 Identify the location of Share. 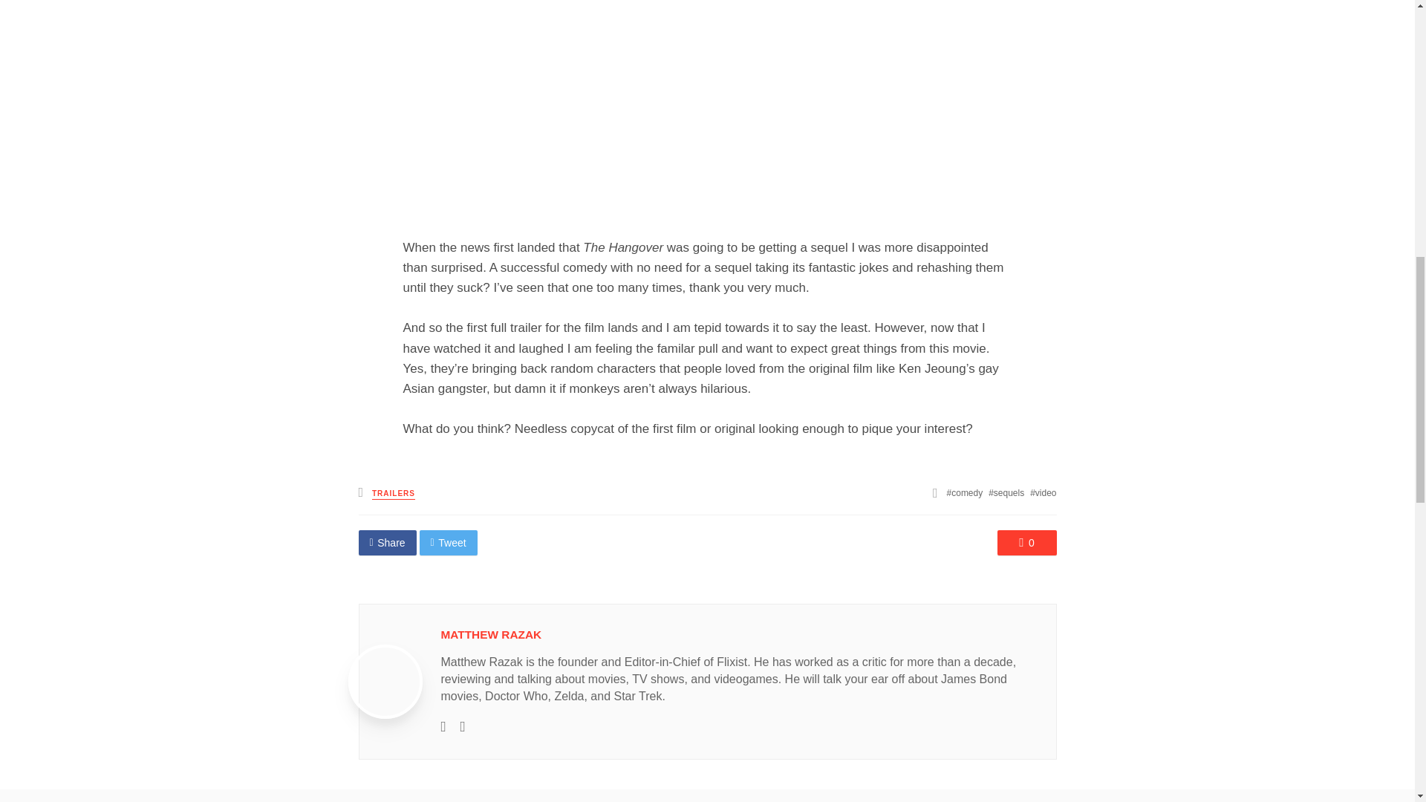
(386, 542).